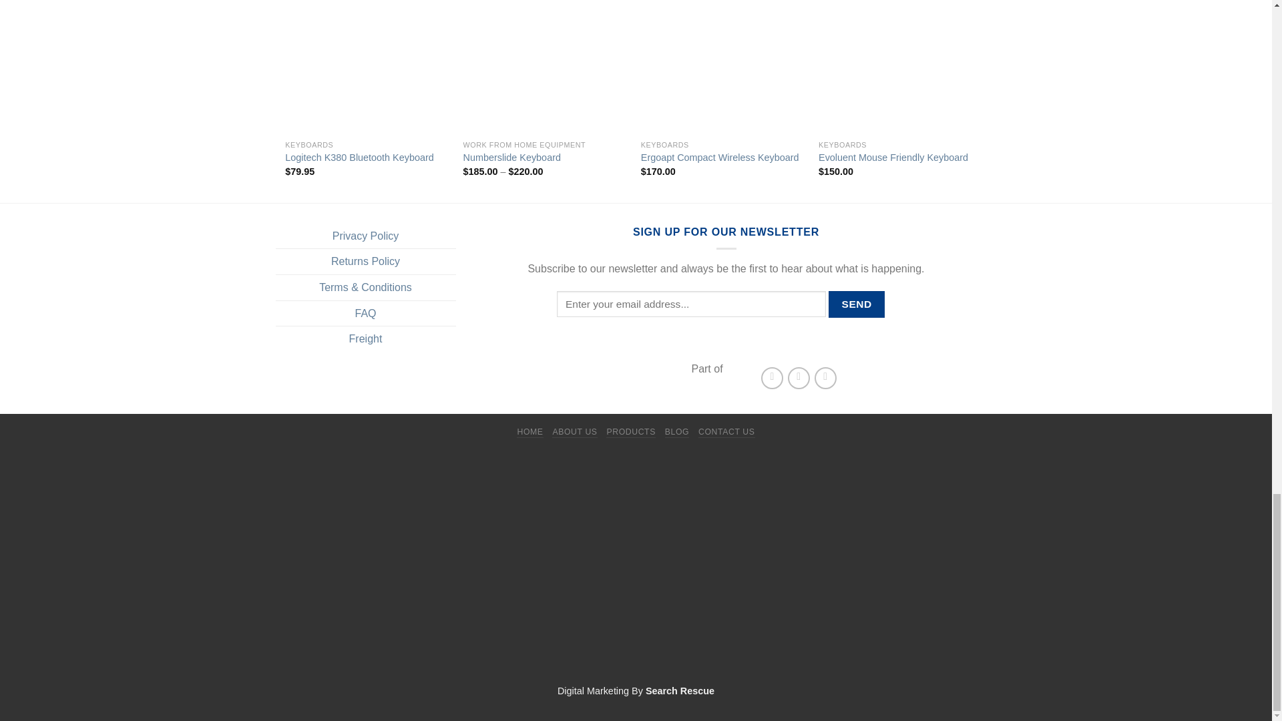 Image resolution: width=1282 pixels, height=721 pixels. Describe the element at coordinates (825, 378) in the screenshot. I see `Follow on YouTube` at that location.